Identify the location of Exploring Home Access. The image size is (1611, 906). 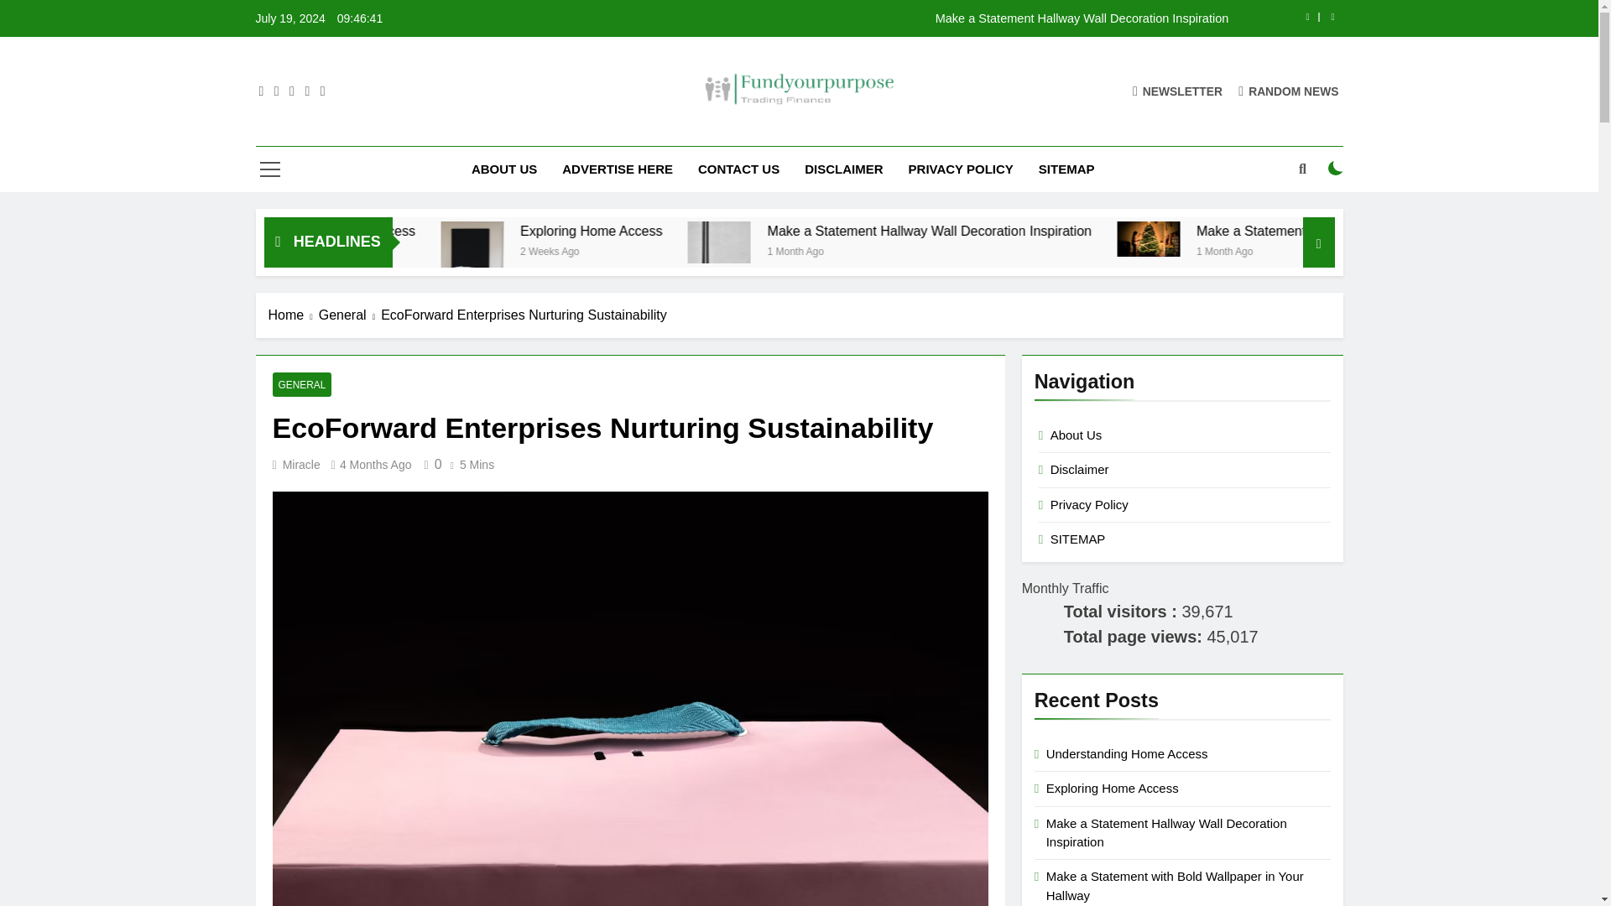
(757, 231).